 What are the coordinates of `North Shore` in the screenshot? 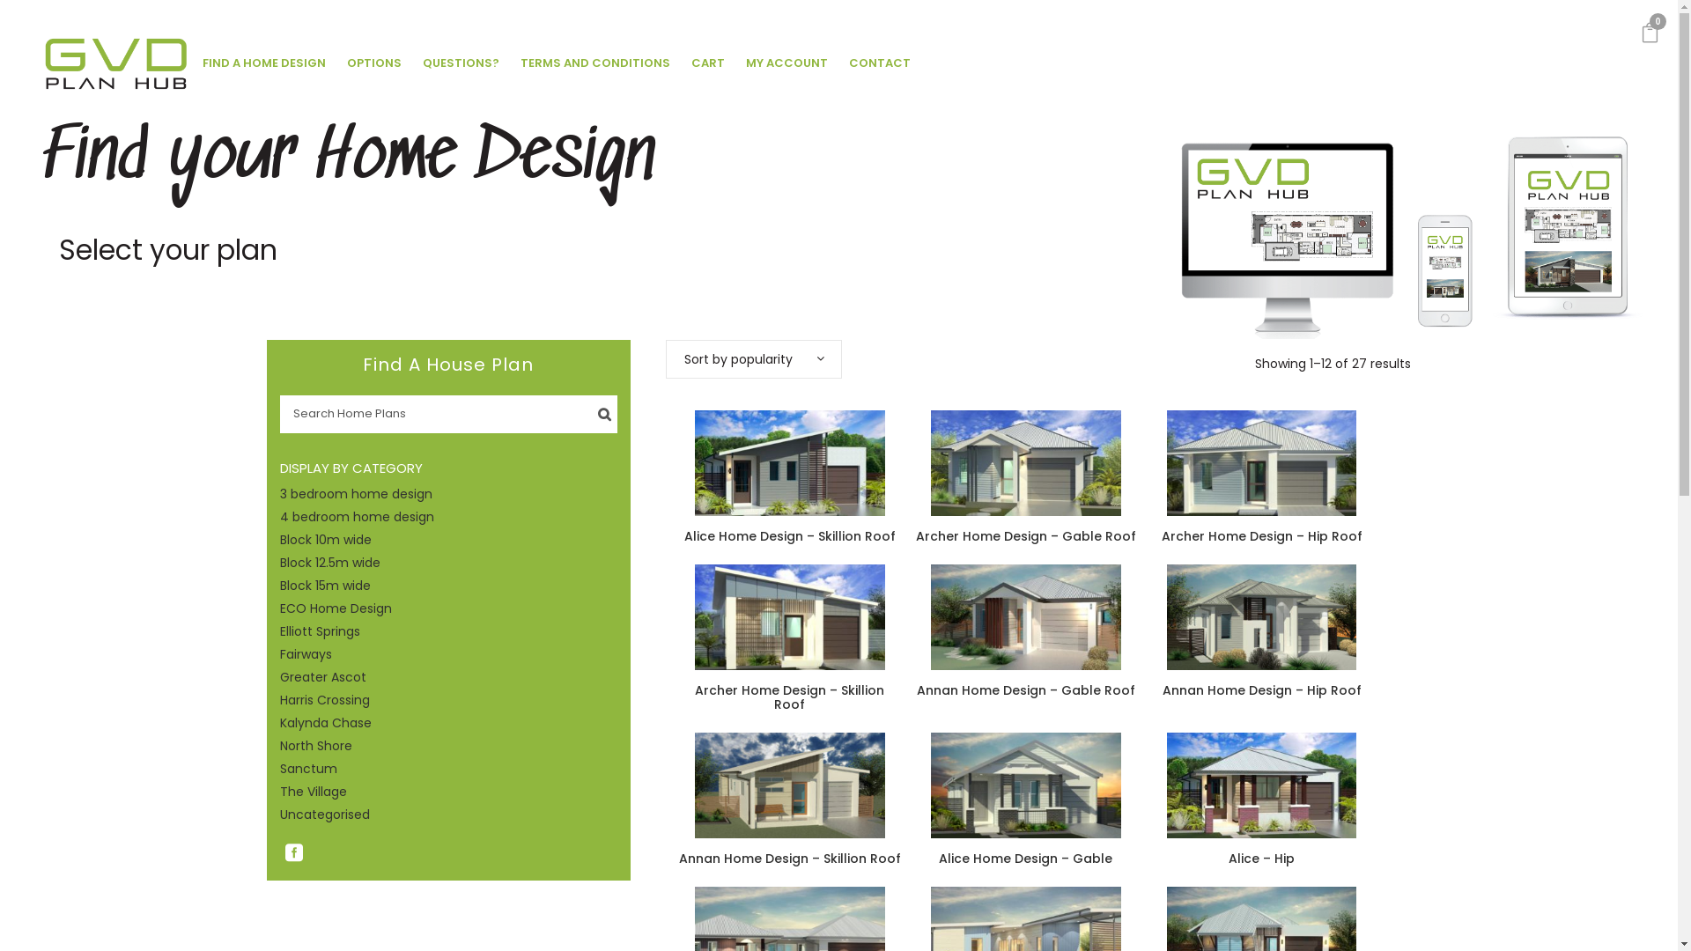 It's located at (316, 746).